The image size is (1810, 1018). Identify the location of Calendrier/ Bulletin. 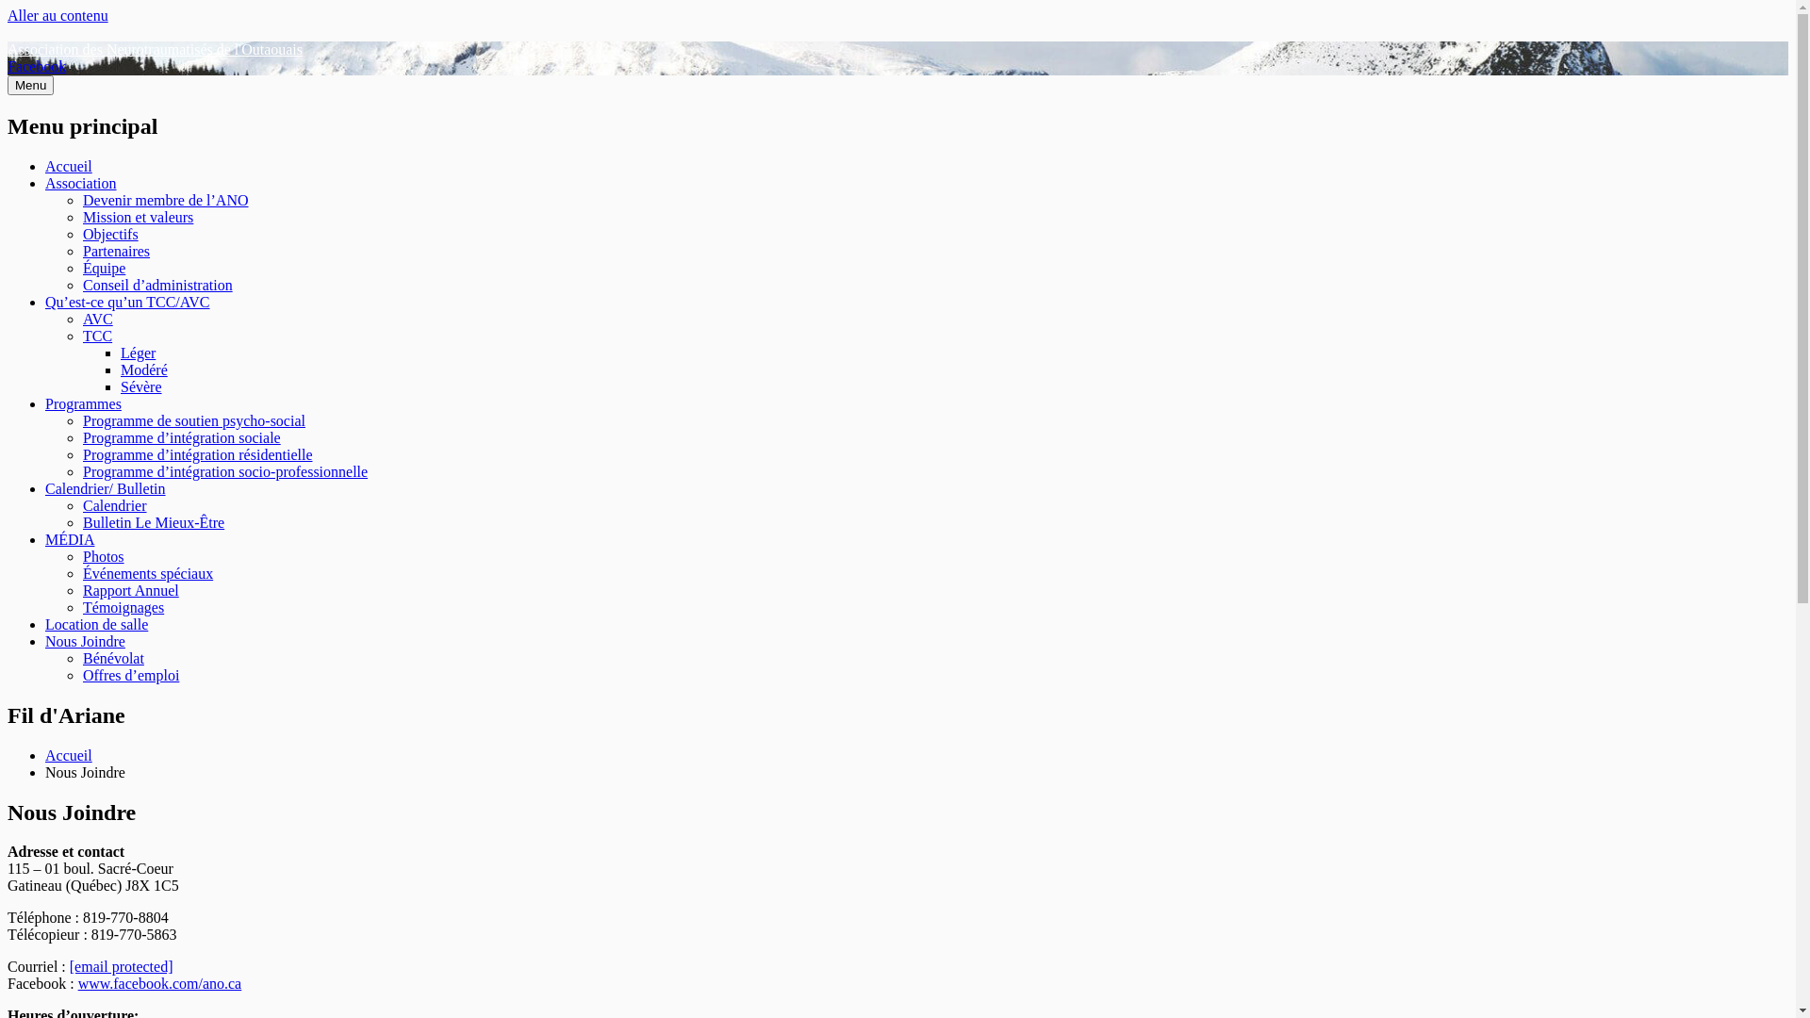
(106, 488).